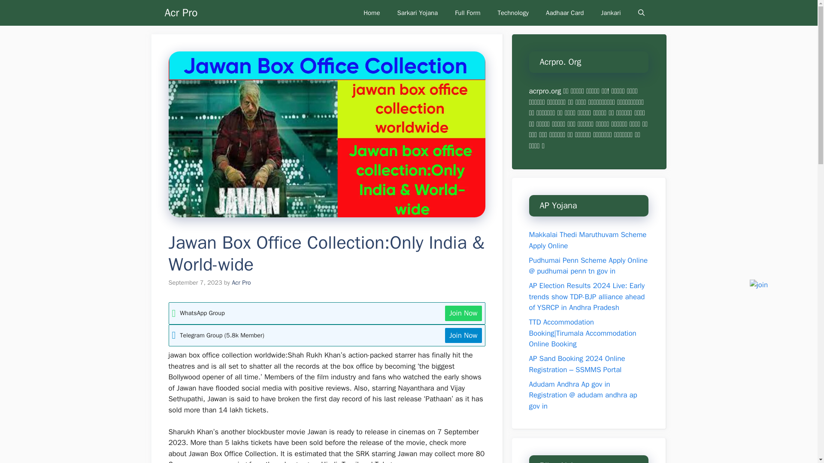  I want to click on Makkalai Thedi Maruthuvam Scheme Apply Online, so click(587, 240).